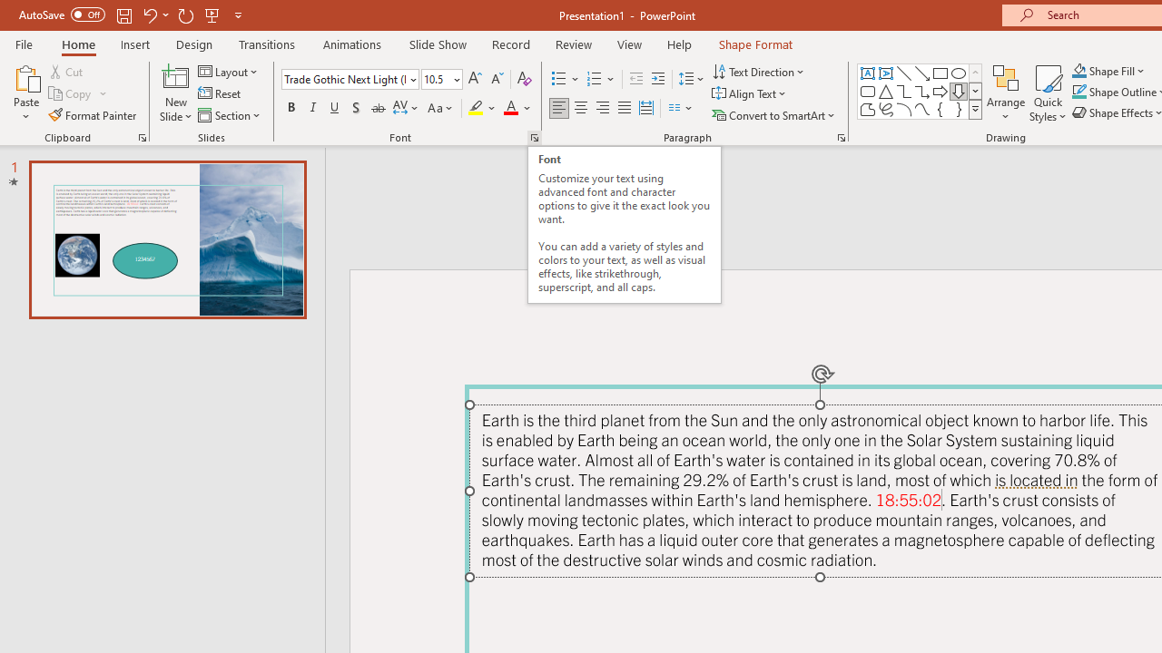  Describe the element at coordinates (886, 91) in the screenshot. I see `Isosceles Triangle` at that location.